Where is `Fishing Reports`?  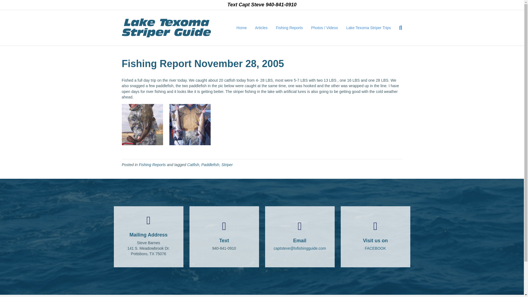
Fishing Reports is located at coordinates (152, 164).